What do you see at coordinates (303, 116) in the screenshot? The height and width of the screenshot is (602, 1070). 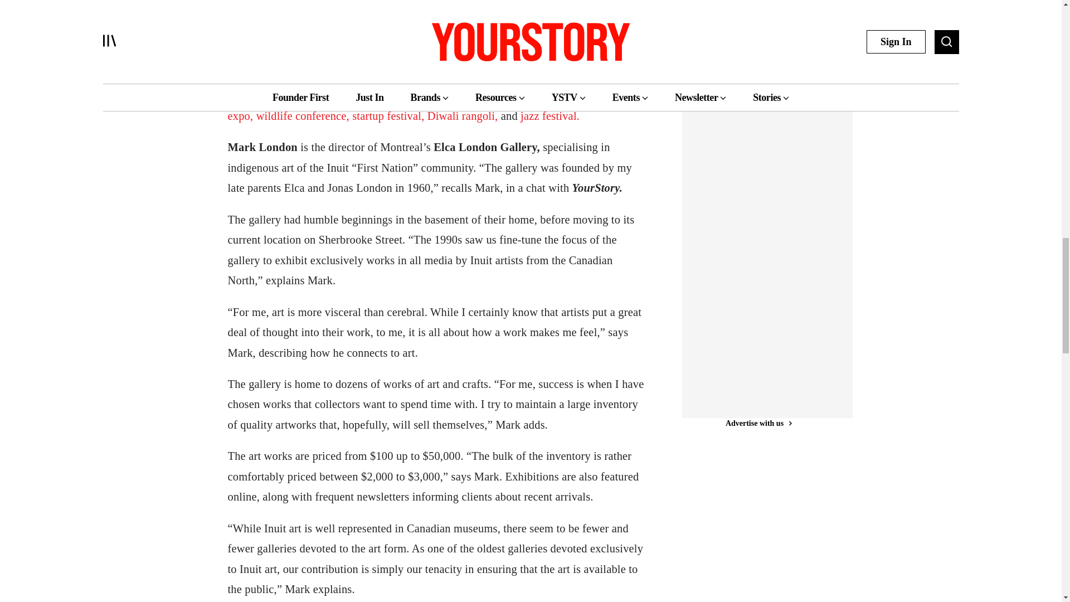 I see `wildlife conference,` at bounding box center [303, 116].